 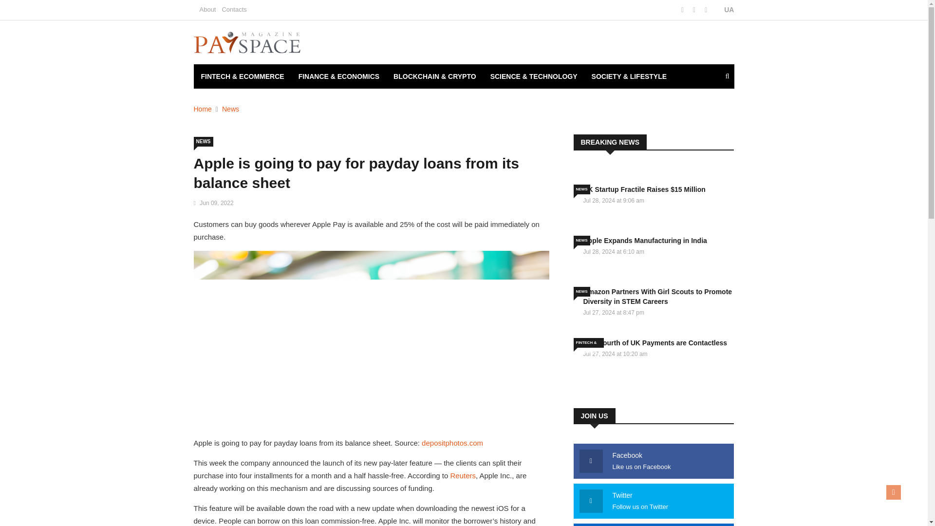 What do you see at coordinates (207, 9) in the screenshot?
I see `About` at bounding box center [207, 9].